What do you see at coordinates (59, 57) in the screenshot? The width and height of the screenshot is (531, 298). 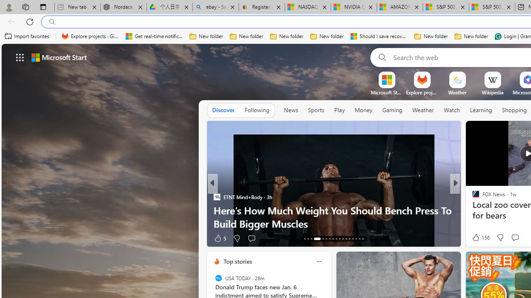 I see `Microsoft start` at bounding box center [59, 57].